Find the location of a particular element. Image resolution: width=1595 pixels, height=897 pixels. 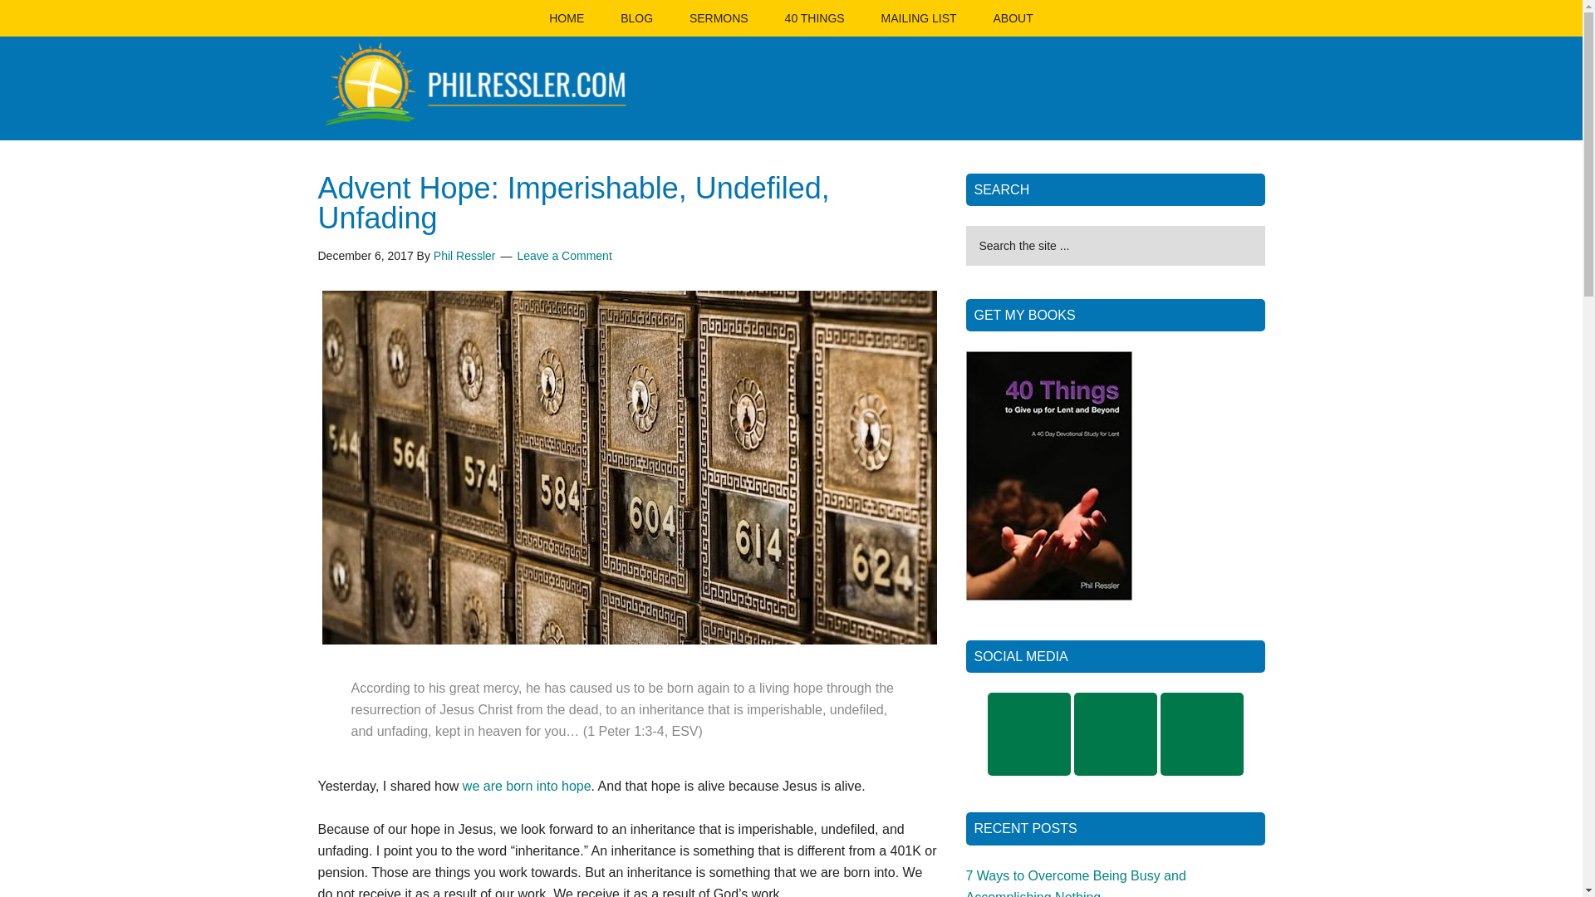

we are born into hope is located at coordinates (527, 786).